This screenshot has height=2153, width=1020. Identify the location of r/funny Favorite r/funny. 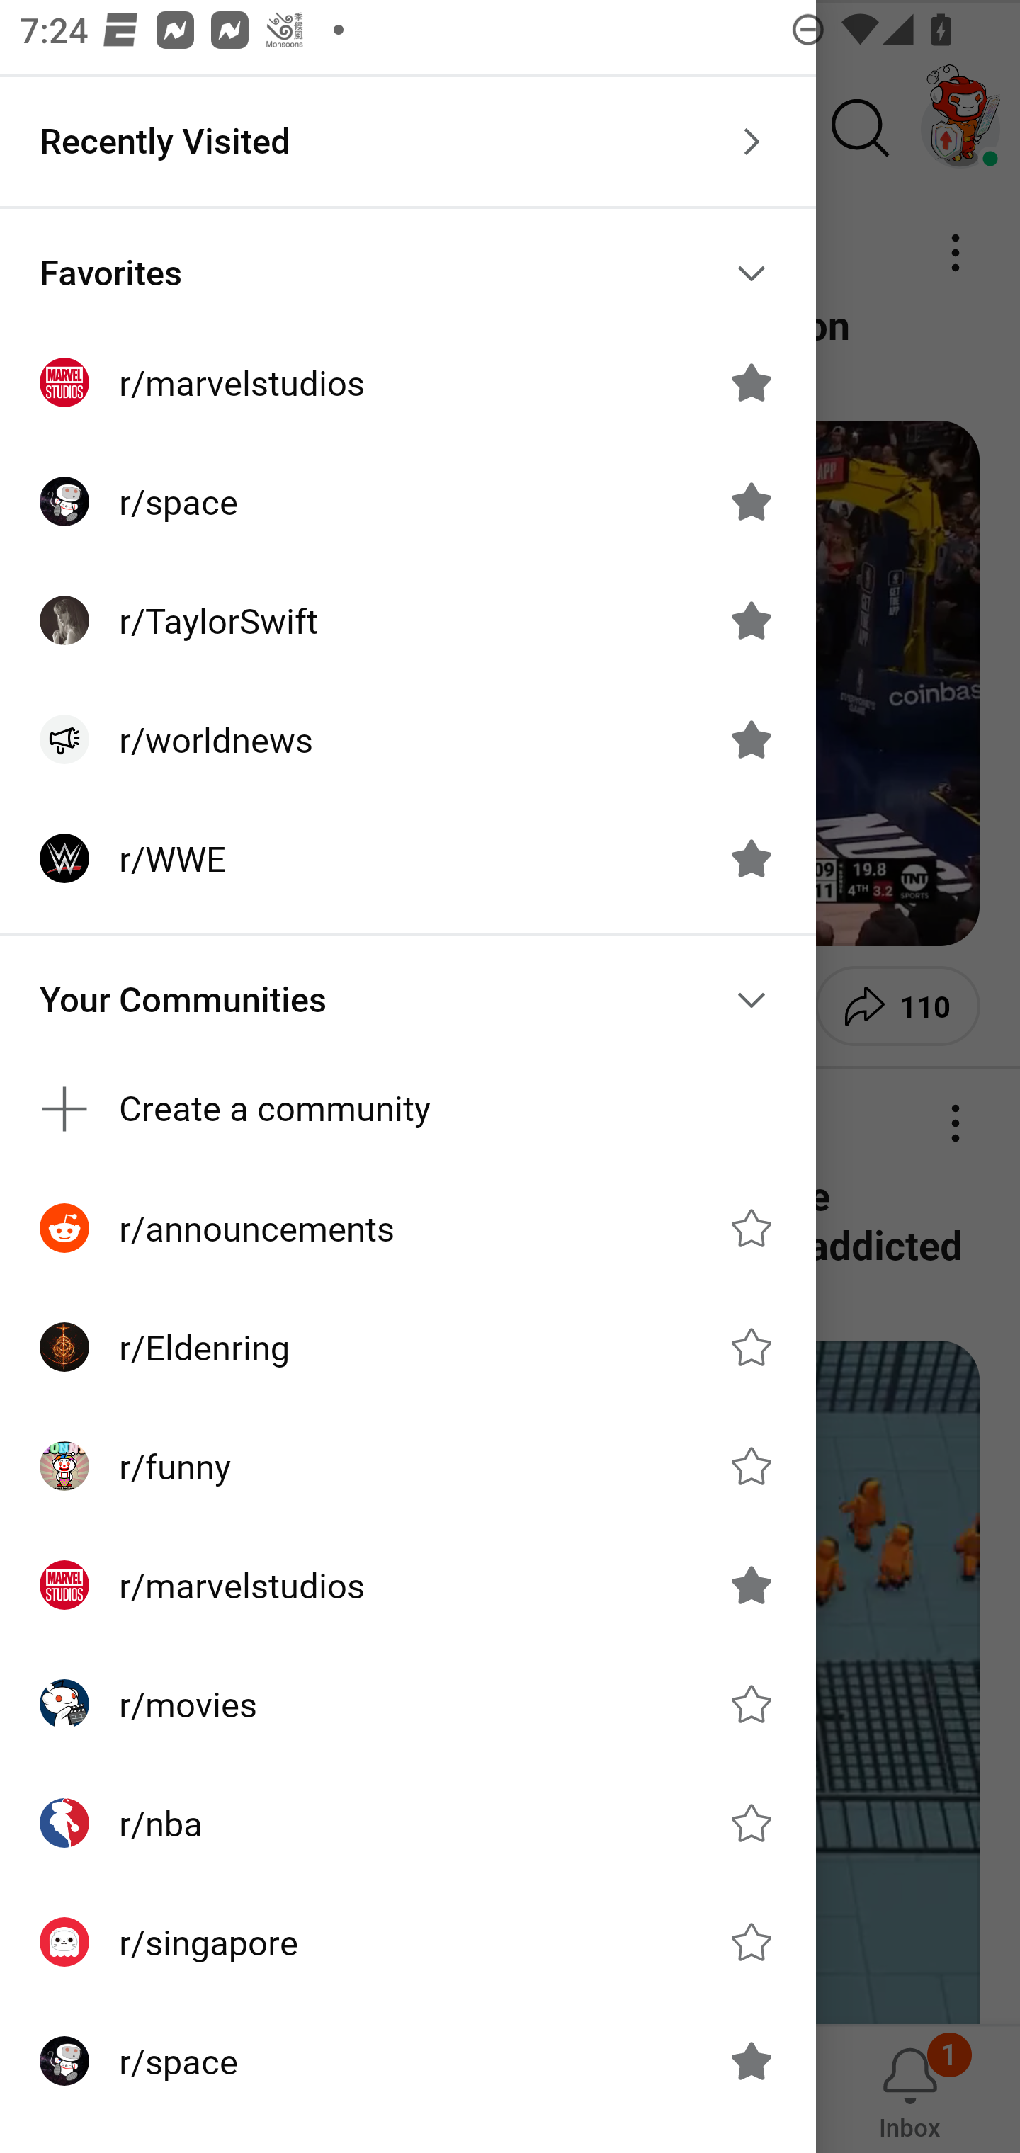
(408, 1466).